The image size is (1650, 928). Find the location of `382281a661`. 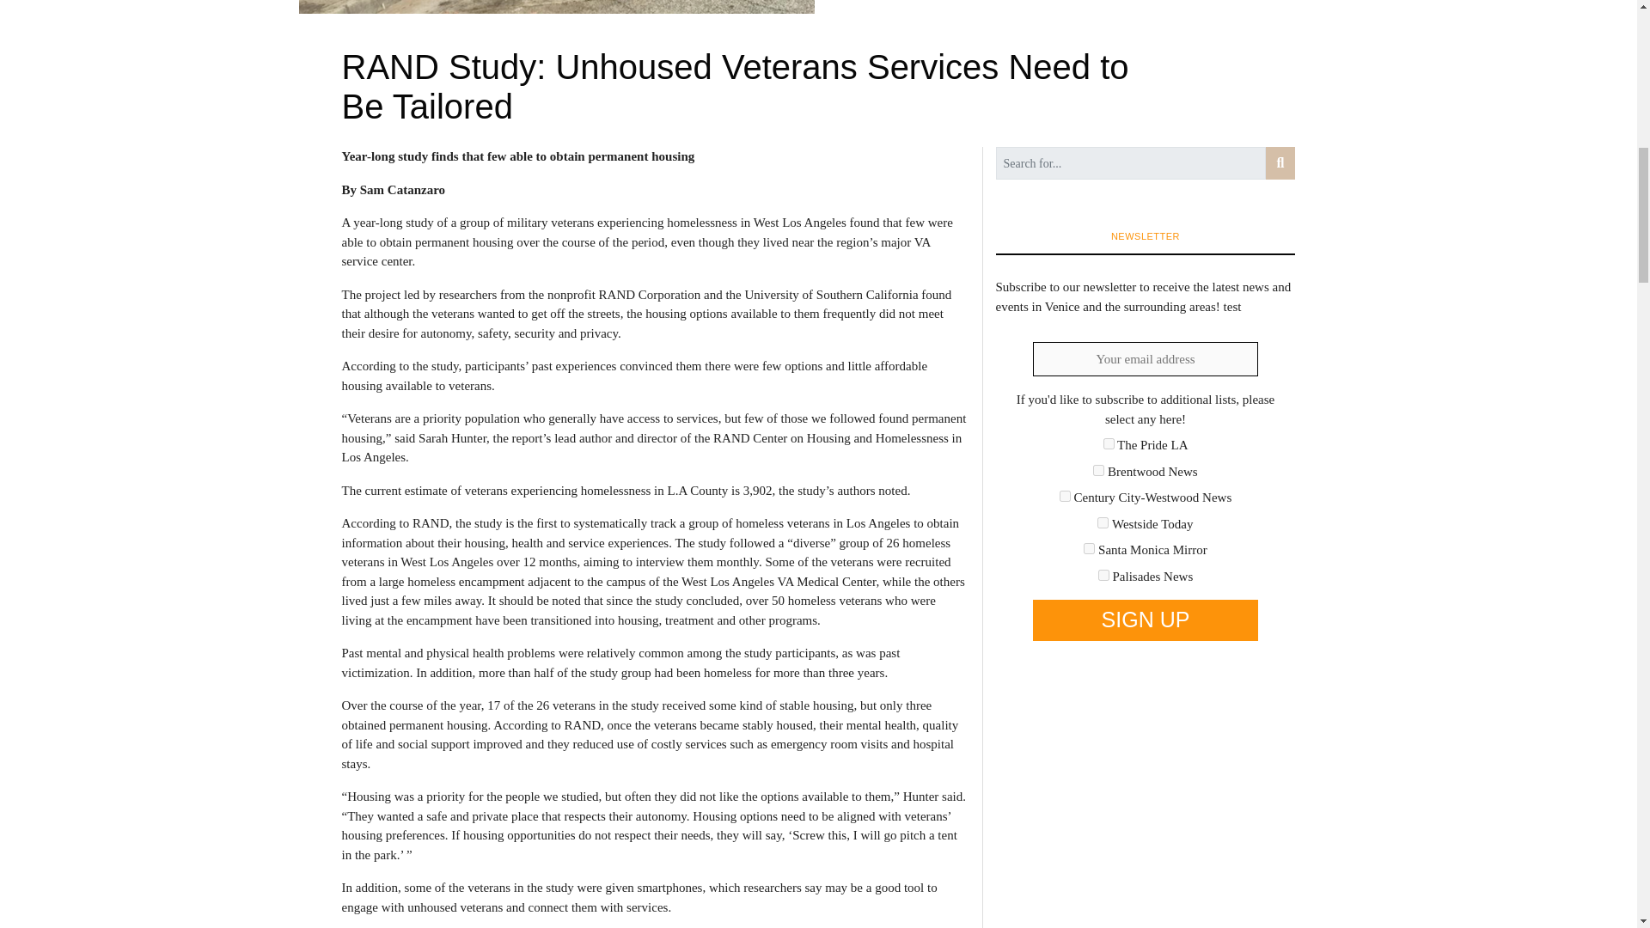

382281a661 is located at coordinates (1098, 471).